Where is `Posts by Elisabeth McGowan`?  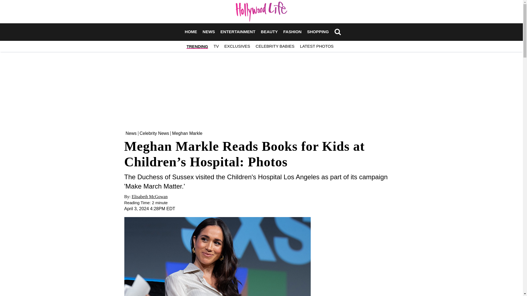
Posts by Elisabeth McGowan is located at coordinates (150, 196).